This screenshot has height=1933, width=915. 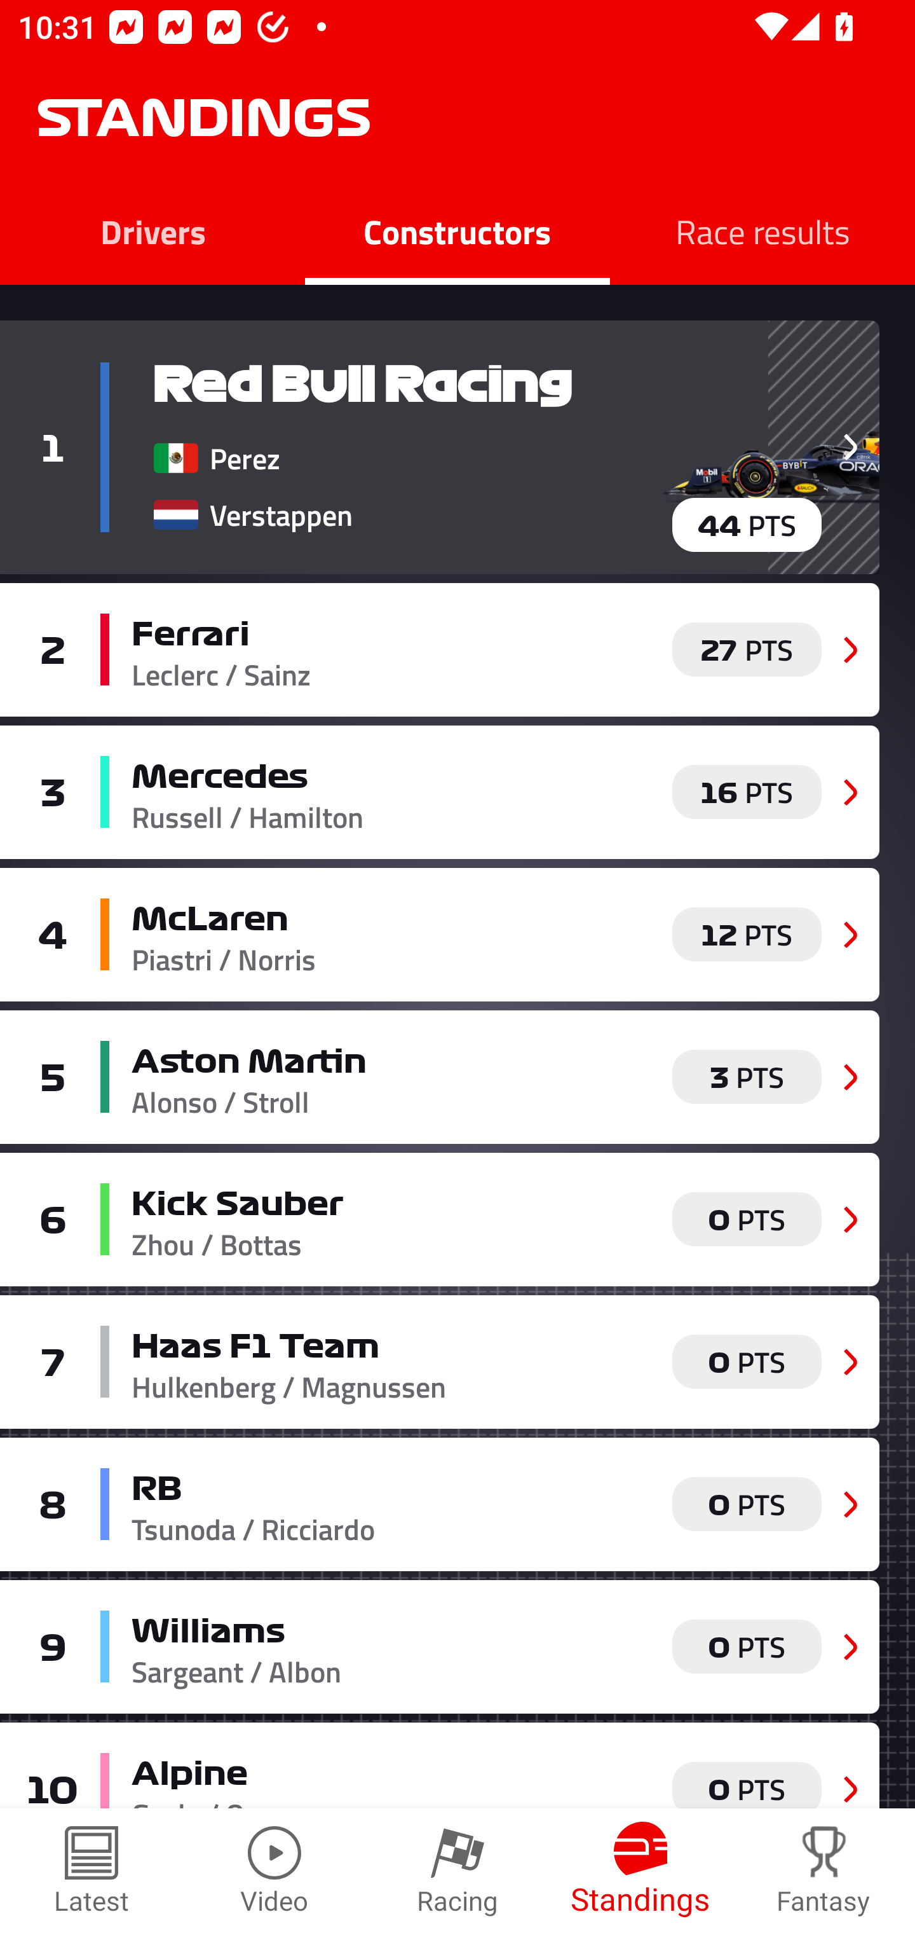 I want to click on 6 Kick Sauber Zhou / Bottas 0 PTS, so click(x=440, y=1218).